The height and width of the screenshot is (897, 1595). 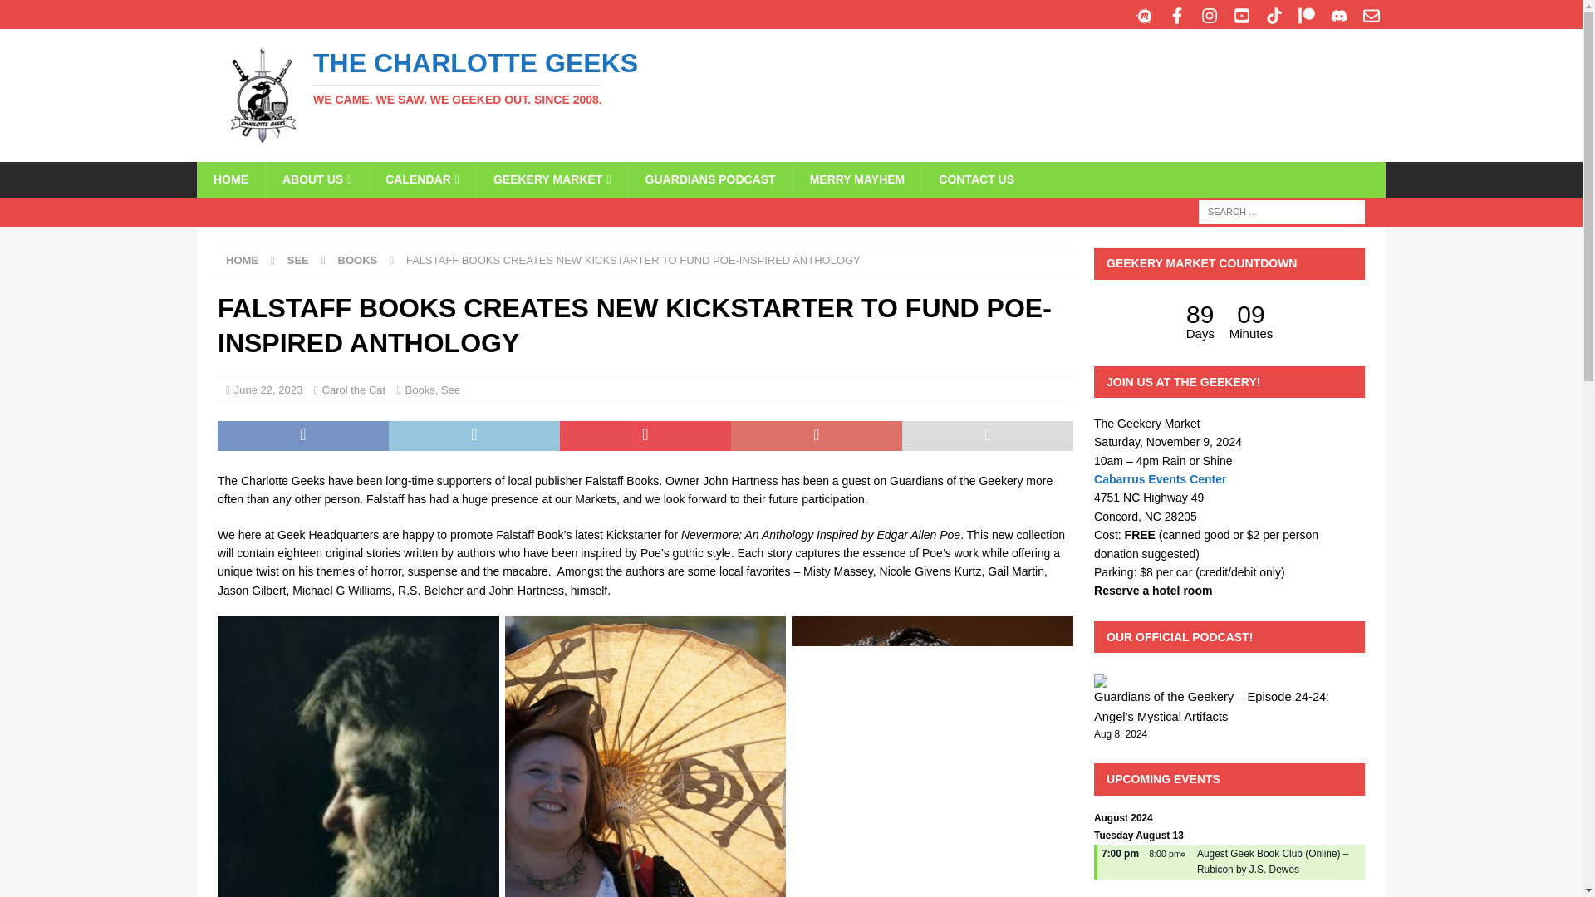 I want to click on June 22, 2023, so click(x=268, y=390).